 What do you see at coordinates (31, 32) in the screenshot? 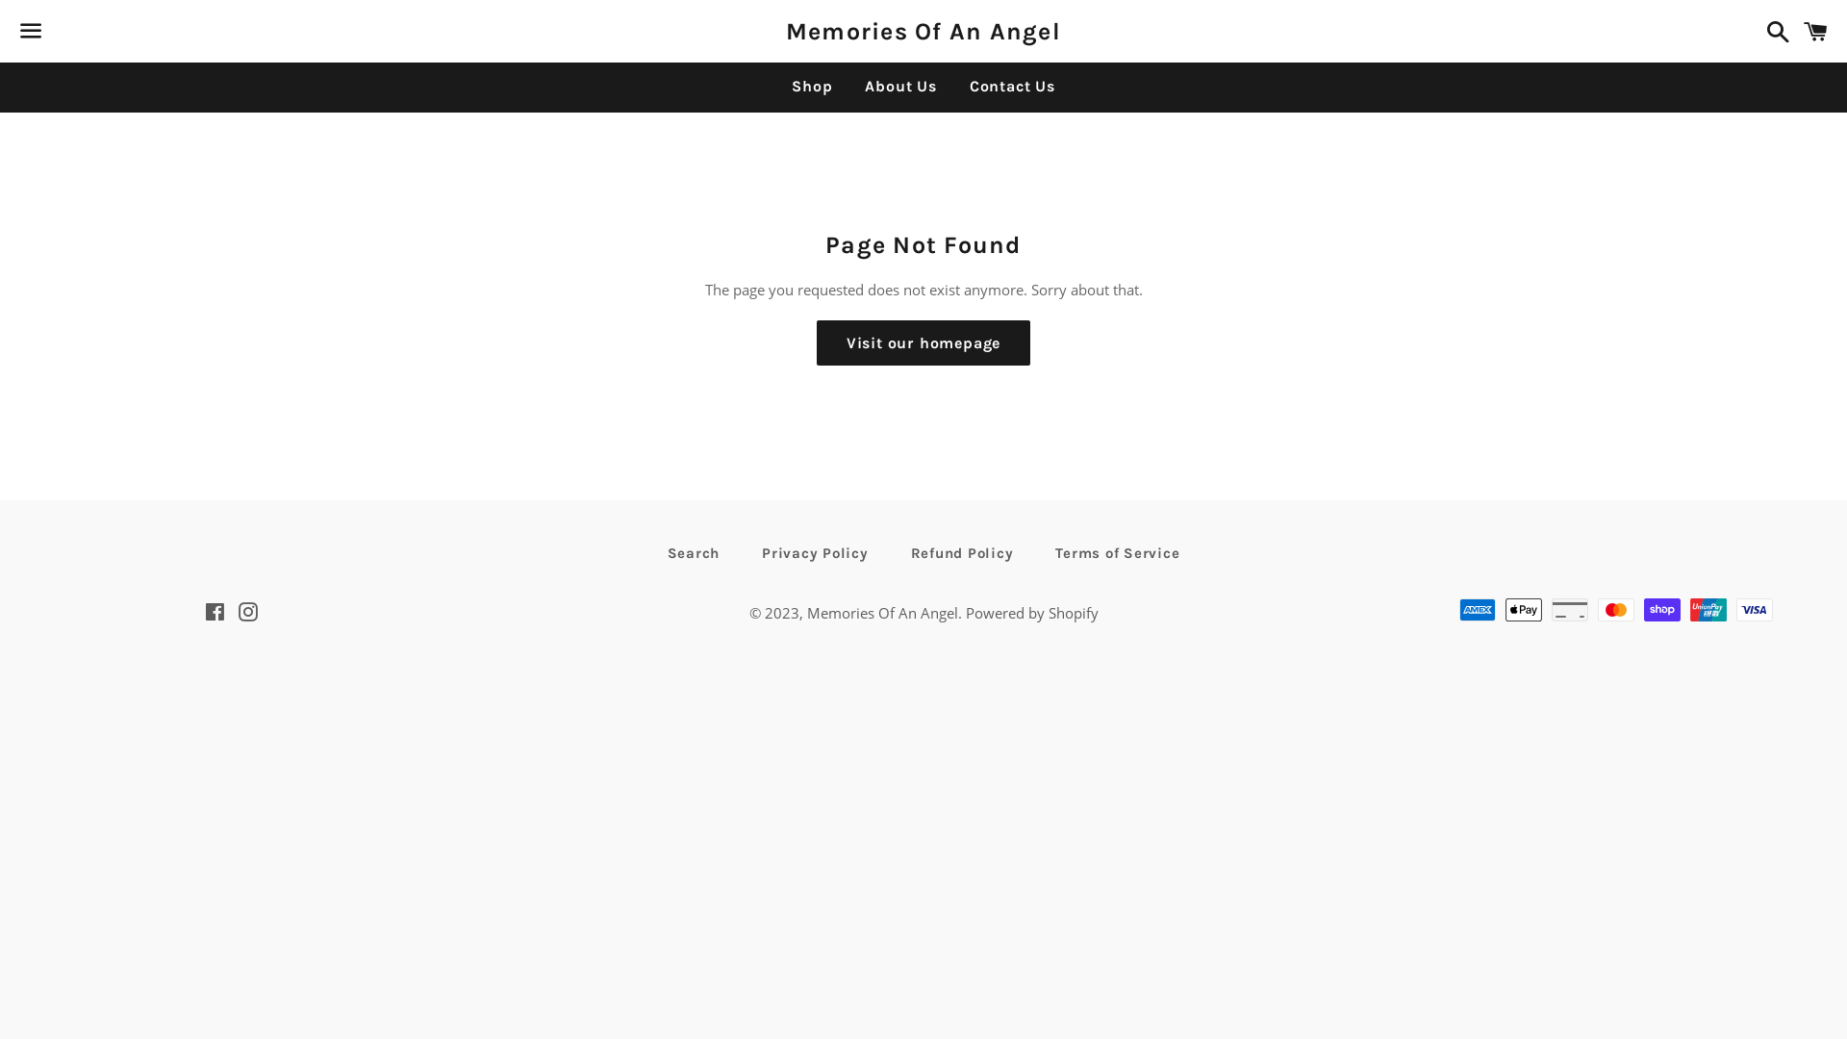
I see `Menu` at bounding box center [31, 32].